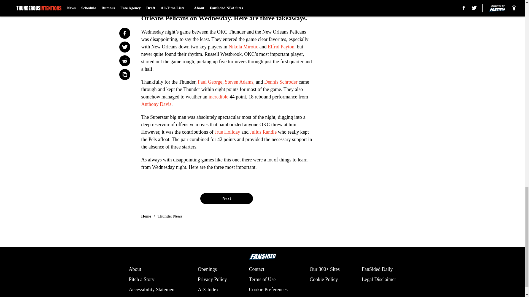 The width and height of the screenshot is (529, 297). I want to click on Steven Adams, so click(239, 82).